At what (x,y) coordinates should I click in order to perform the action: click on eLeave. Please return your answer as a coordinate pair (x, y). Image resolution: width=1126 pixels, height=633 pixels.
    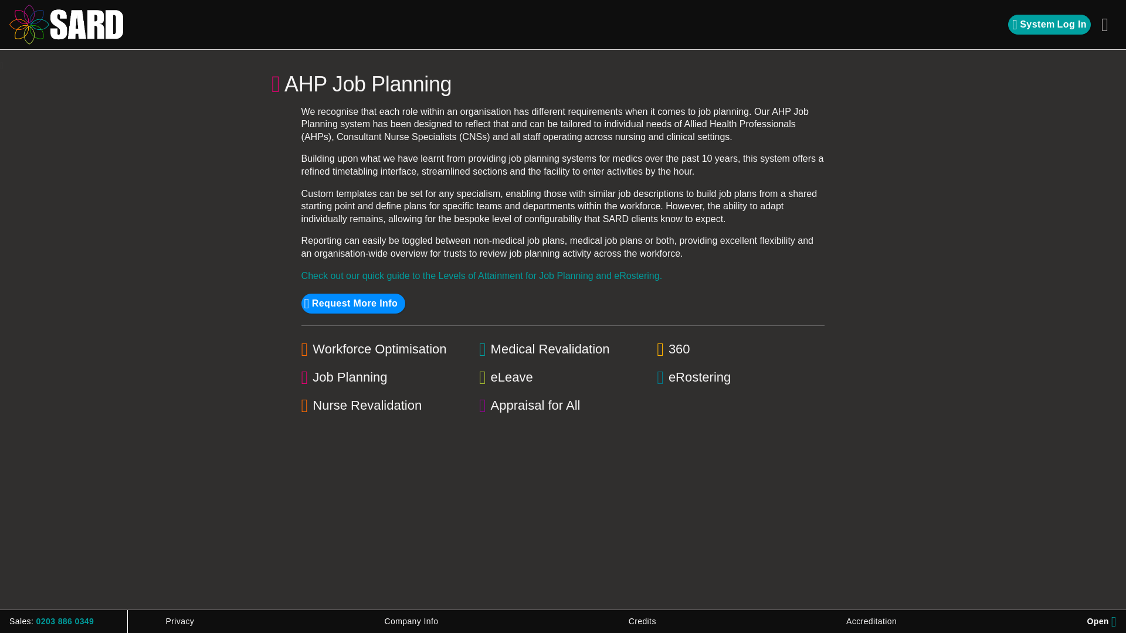
    Looking at the image, I should click on (563, 377).